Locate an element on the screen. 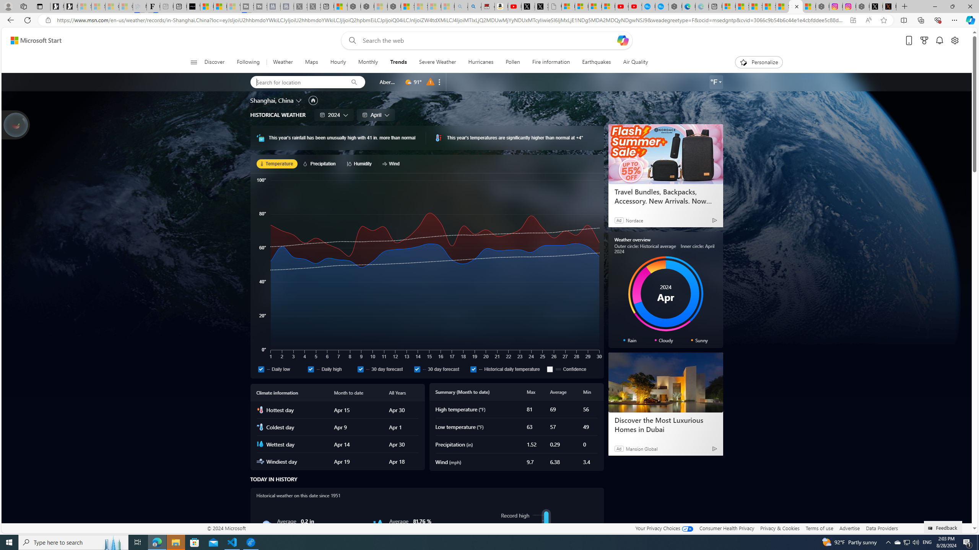  Personalize is located at coordinates (759, 62).